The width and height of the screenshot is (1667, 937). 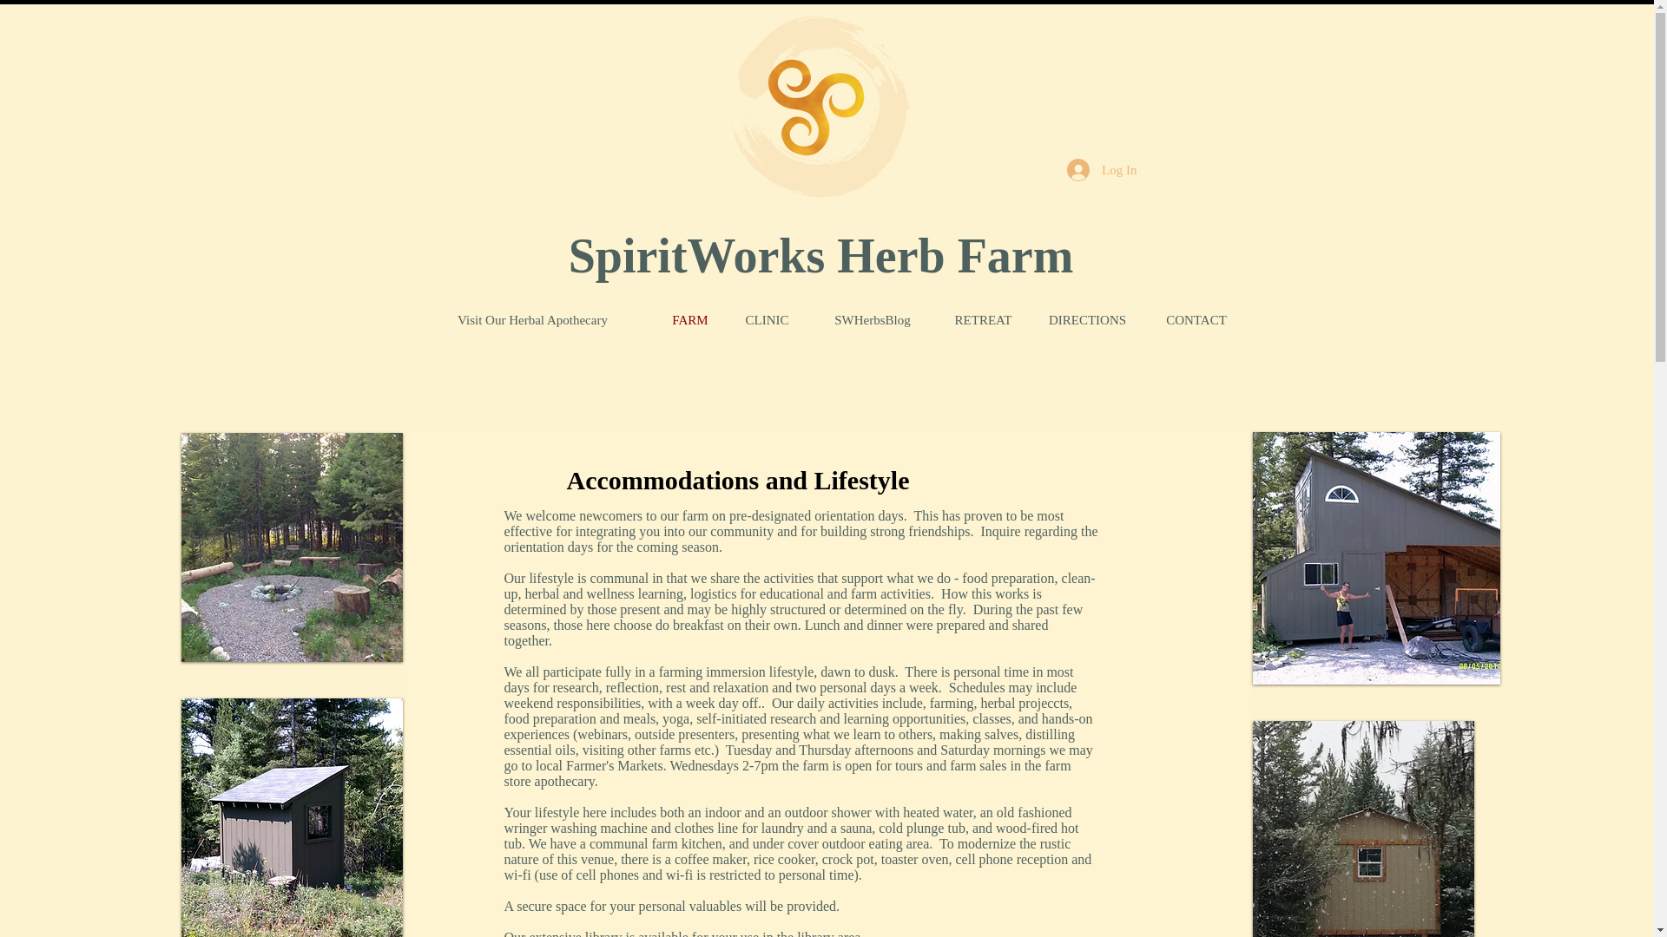 What do you see at coordinates (533, 321) in the screenshot?
I see `Visit Our Herbal Apothecary` at bounding box center [533, 321].